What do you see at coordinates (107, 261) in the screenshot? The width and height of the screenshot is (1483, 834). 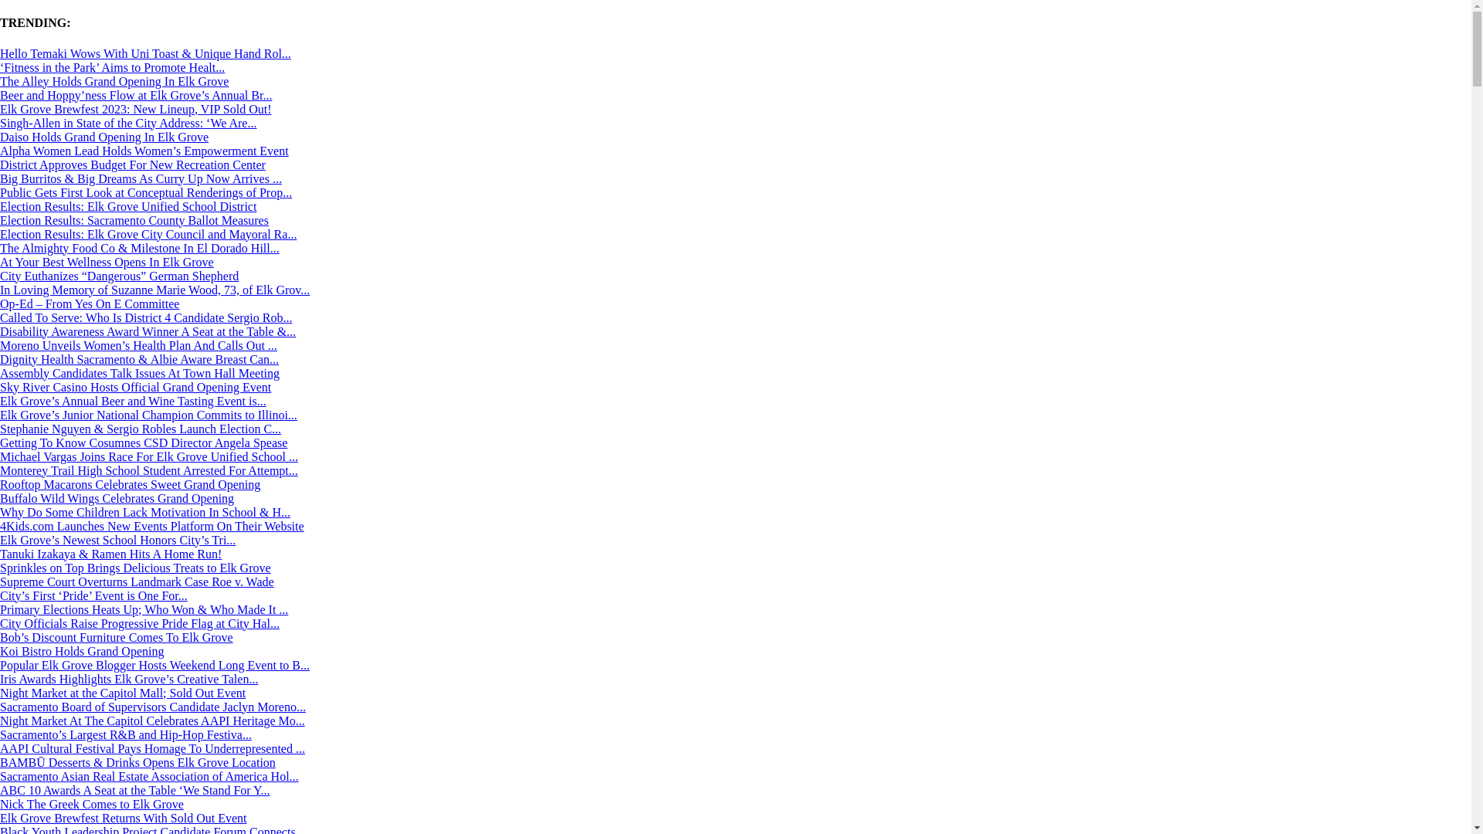 I see `At Your Best Wellness Opens In Elk Grove` at bounding box center [107, 261].